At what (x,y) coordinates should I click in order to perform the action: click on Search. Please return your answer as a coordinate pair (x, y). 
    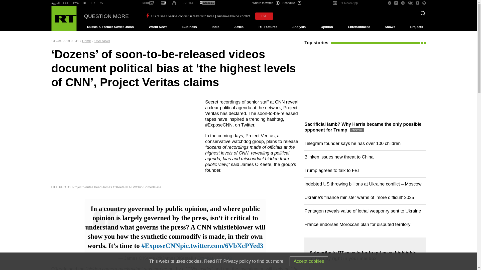
    Looking at the image, I should click on (421, 15).